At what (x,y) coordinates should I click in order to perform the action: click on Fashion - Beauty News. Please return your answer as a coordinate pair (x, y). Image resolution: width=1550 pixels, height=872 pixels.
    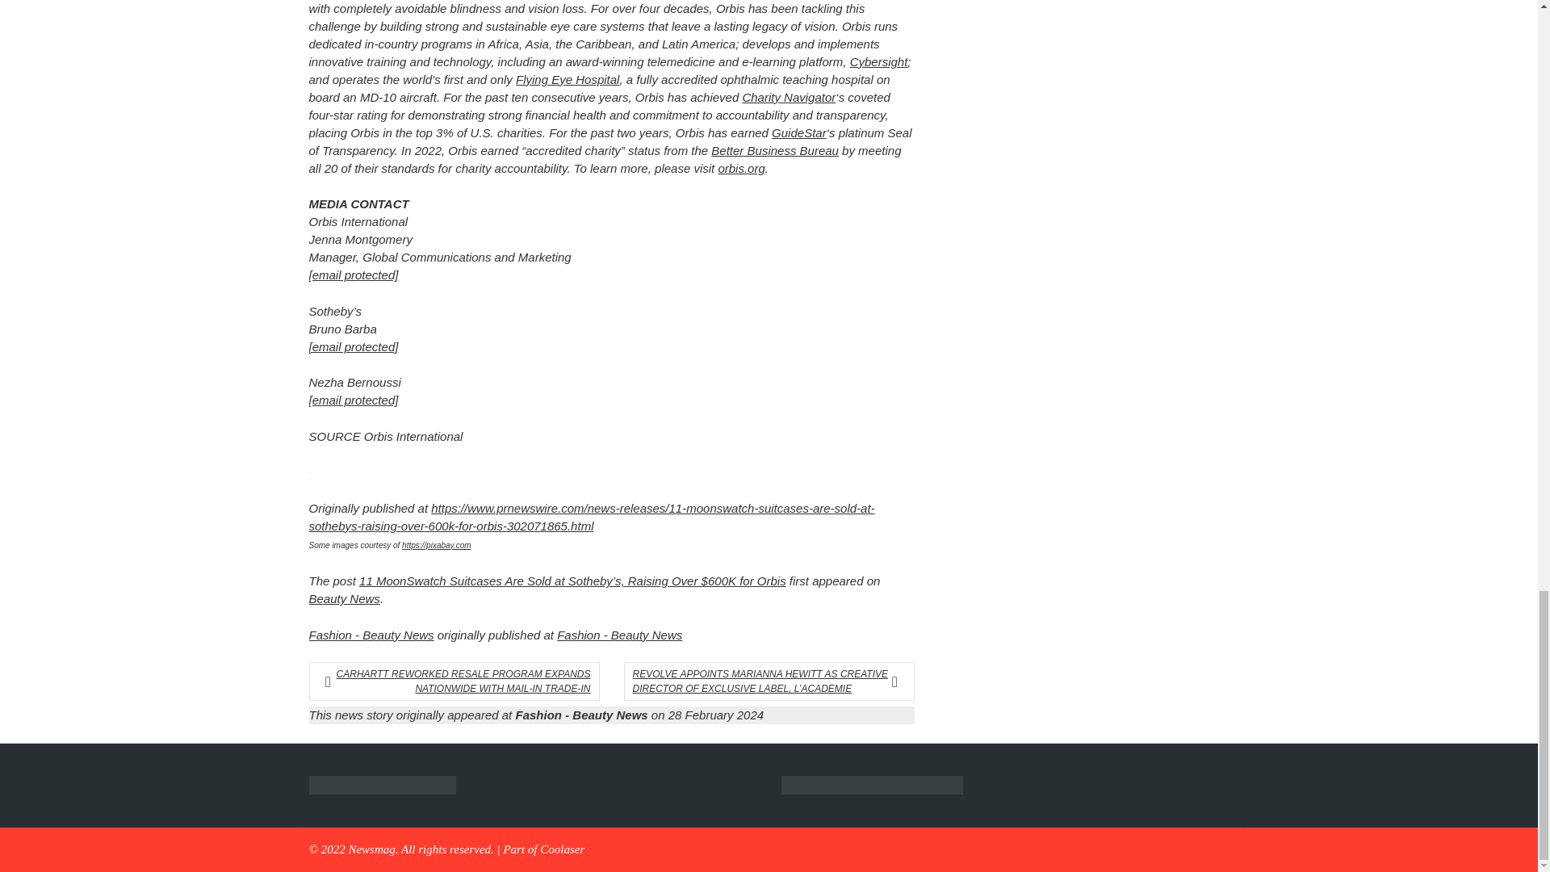
    Looking at the image, I should click on (618, 635).